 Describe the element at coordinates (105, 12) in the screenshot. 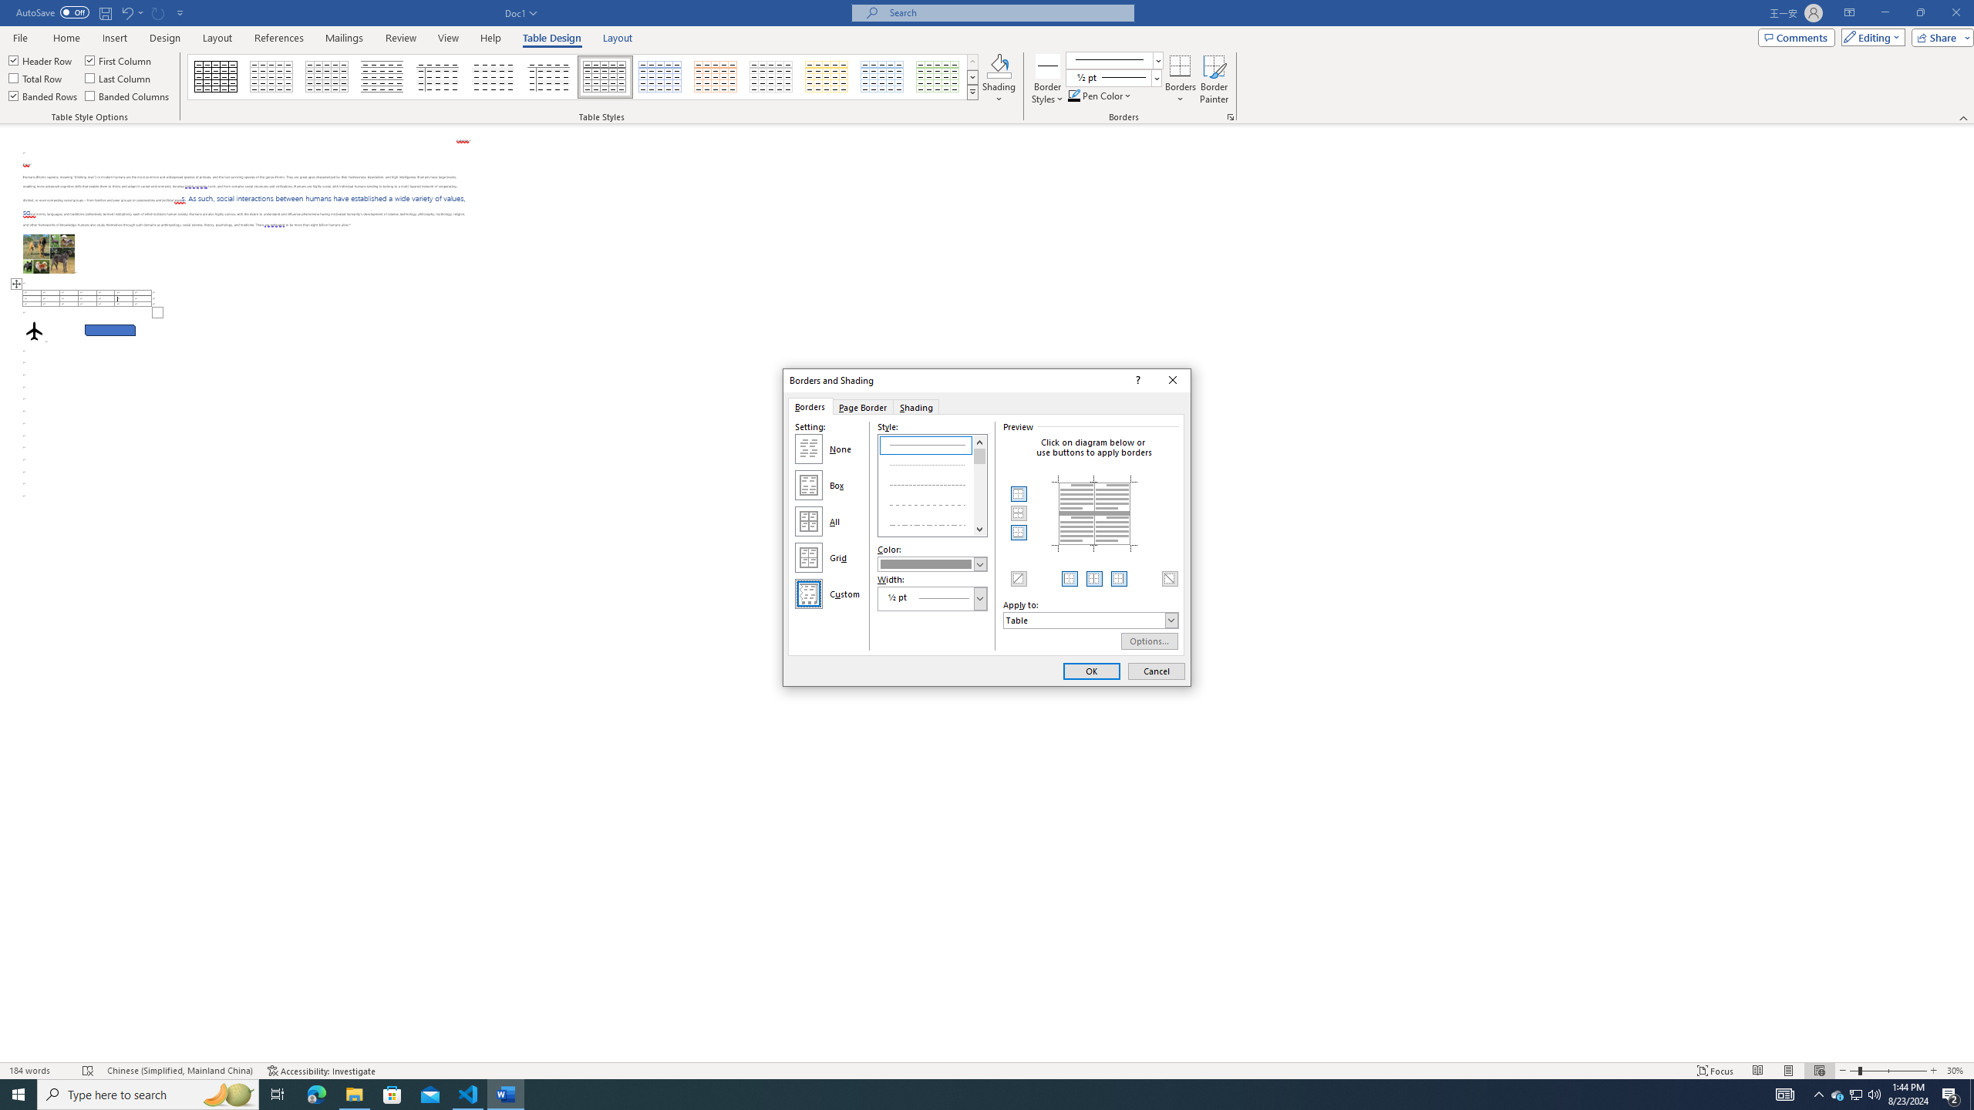

I see `Save` at that location.